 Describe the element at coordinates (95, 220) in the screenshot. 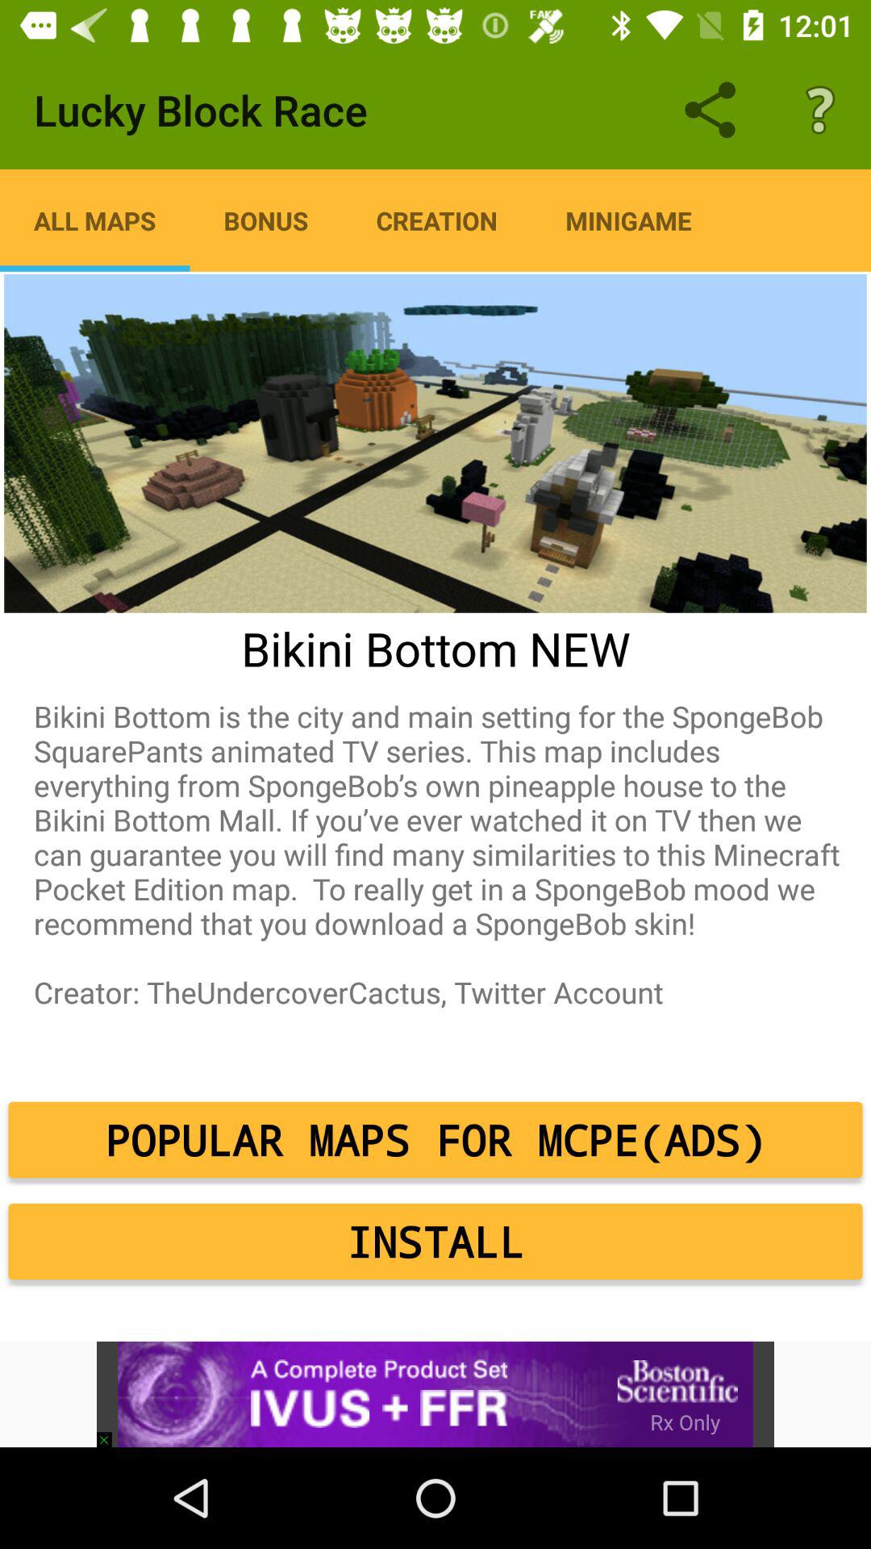

I see `open the icon next to bonus app` at that location.